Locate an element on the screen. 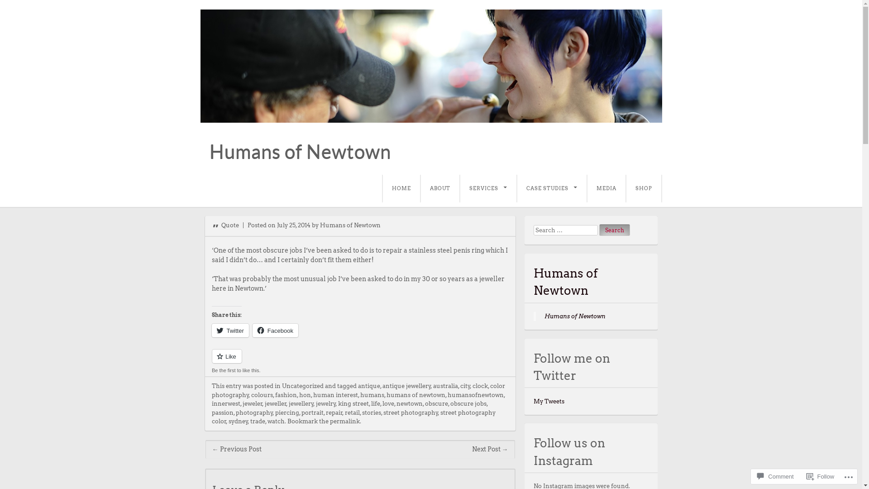 This screenshot has width=869, height=489. street photography is located at coordinates (410, 413).